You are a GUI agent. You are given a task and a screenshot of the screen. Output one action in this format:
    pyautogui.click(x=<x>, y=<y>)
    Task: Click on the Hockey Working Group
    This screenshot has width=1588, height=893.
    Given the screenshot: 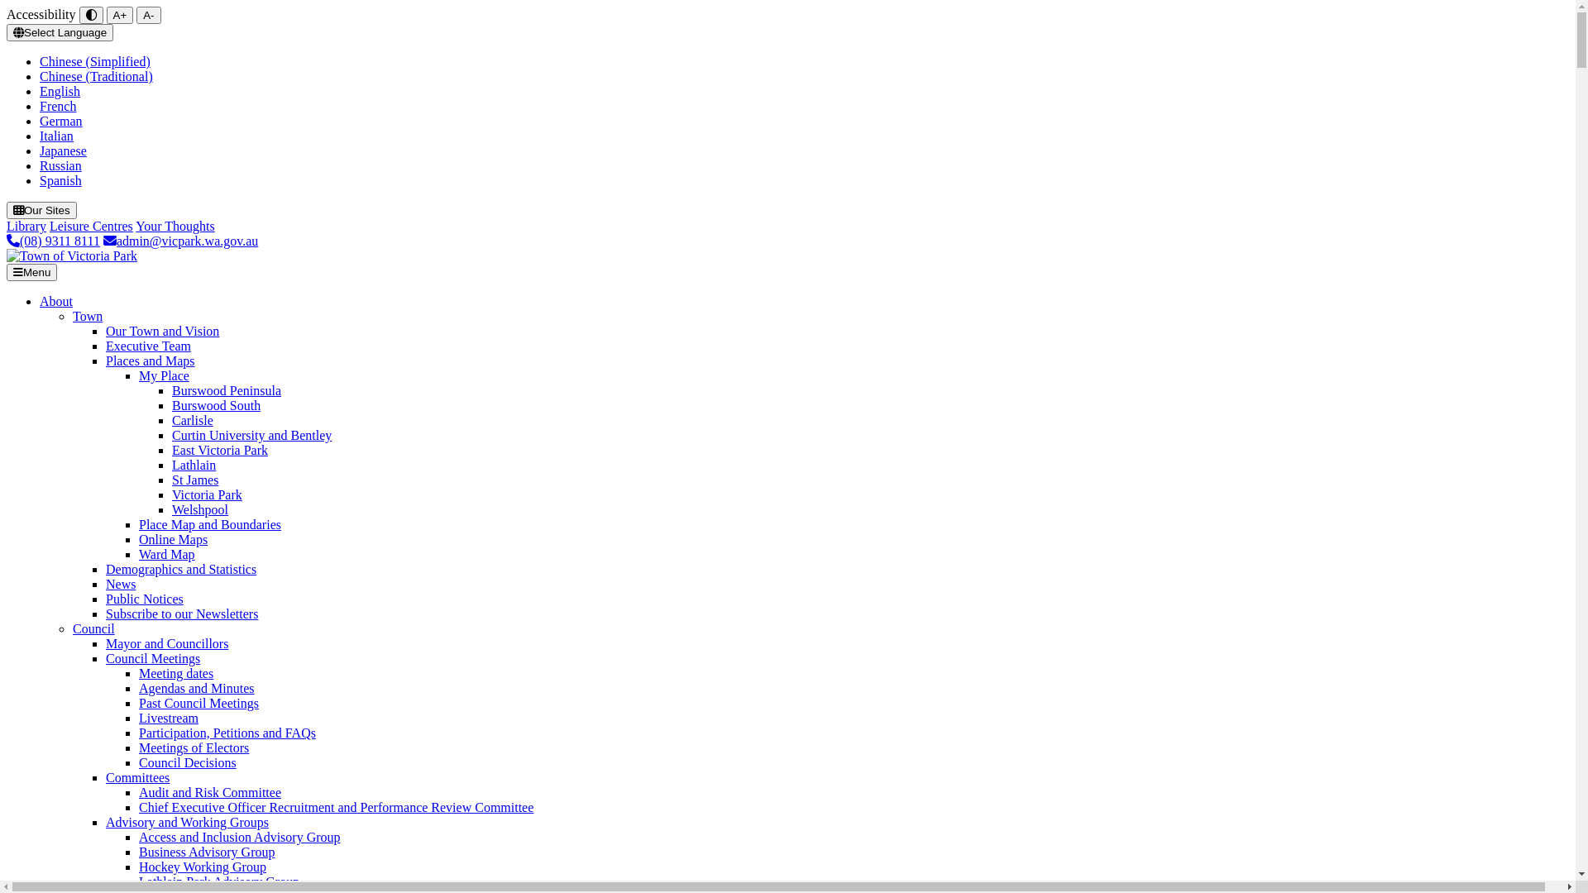 What is the action you would take?
    pyautogui.click(x=203, y=867)
    